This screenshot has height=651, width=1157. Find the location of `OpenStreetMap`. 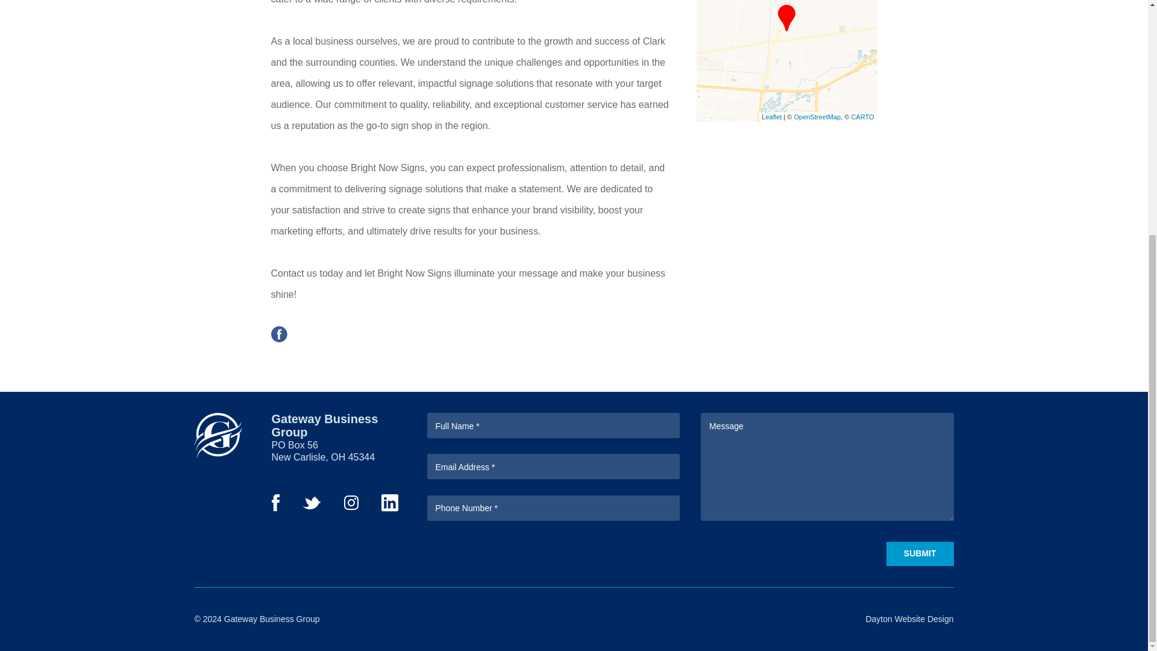

OpenStreetMap is located at coordinates (817, 116).